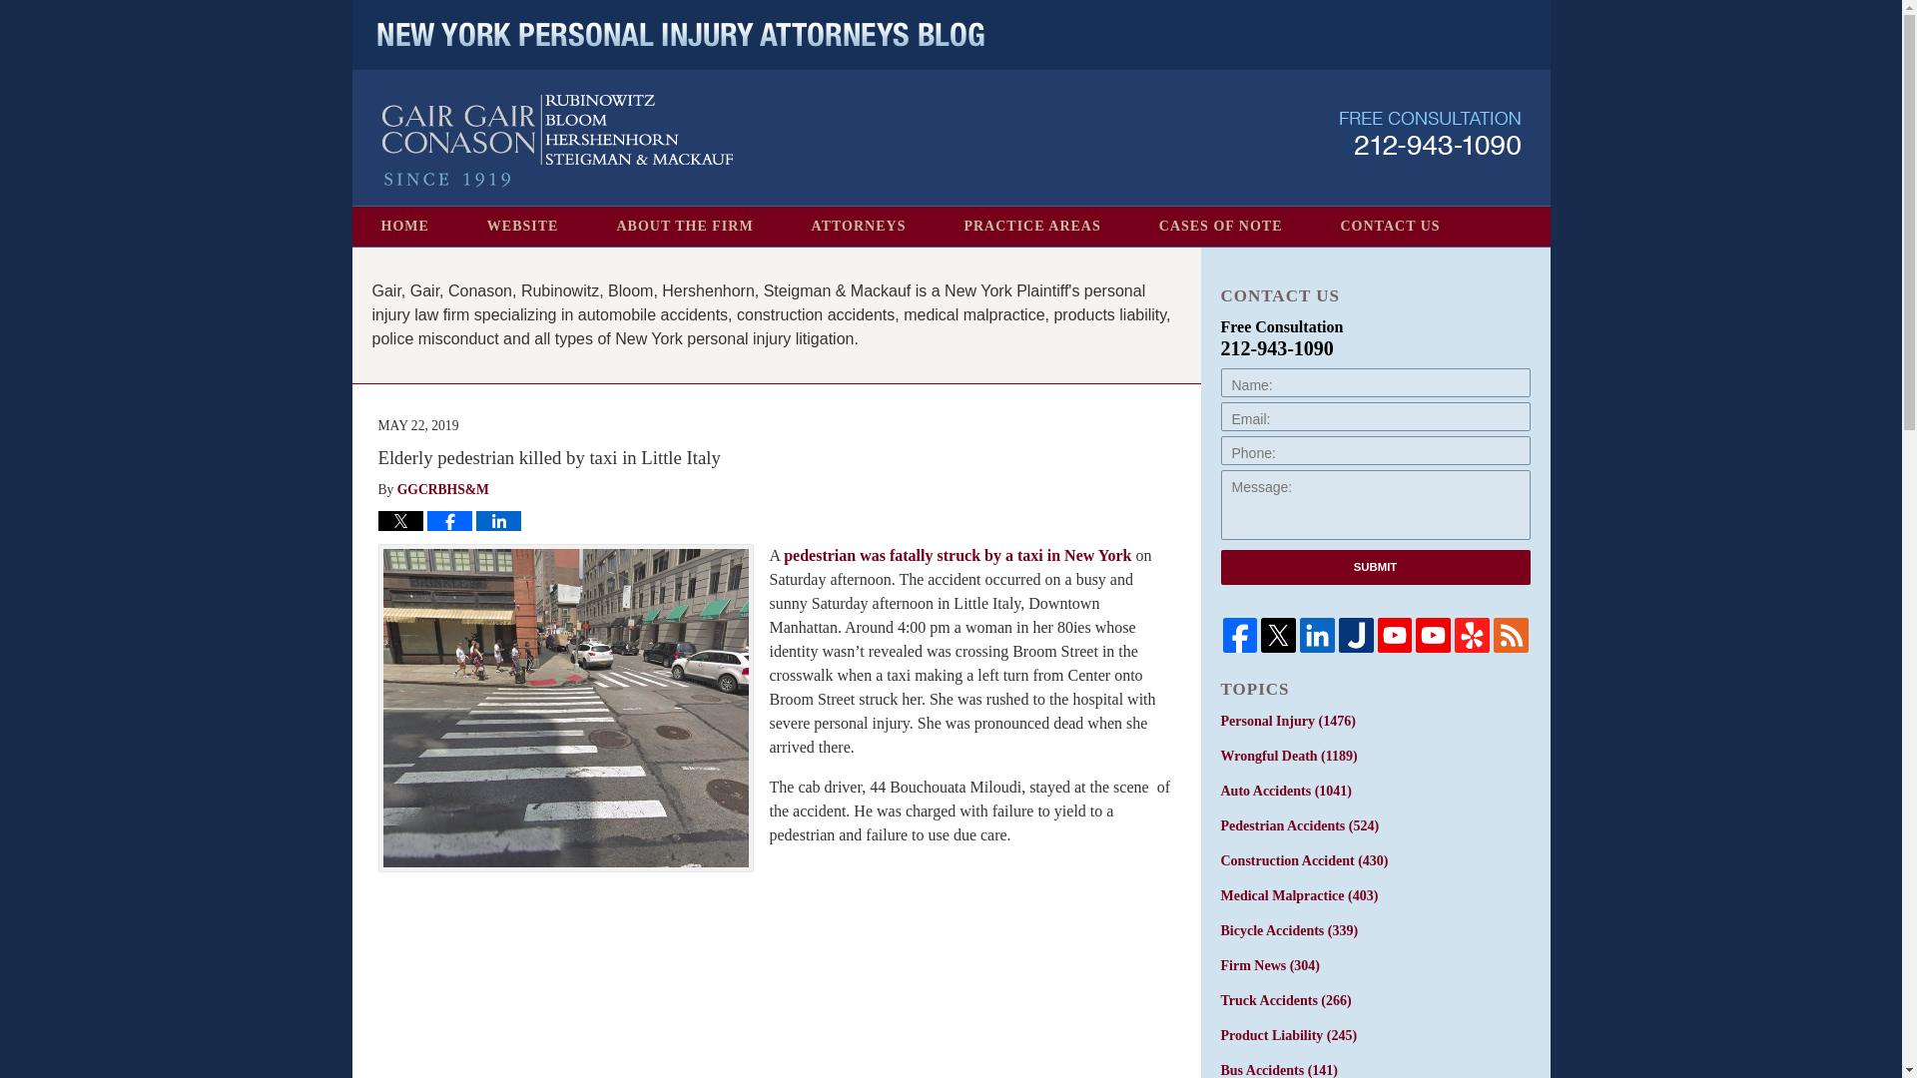  I want to click on New York Personal Injury Attorneys Blog, so click(557, 141).